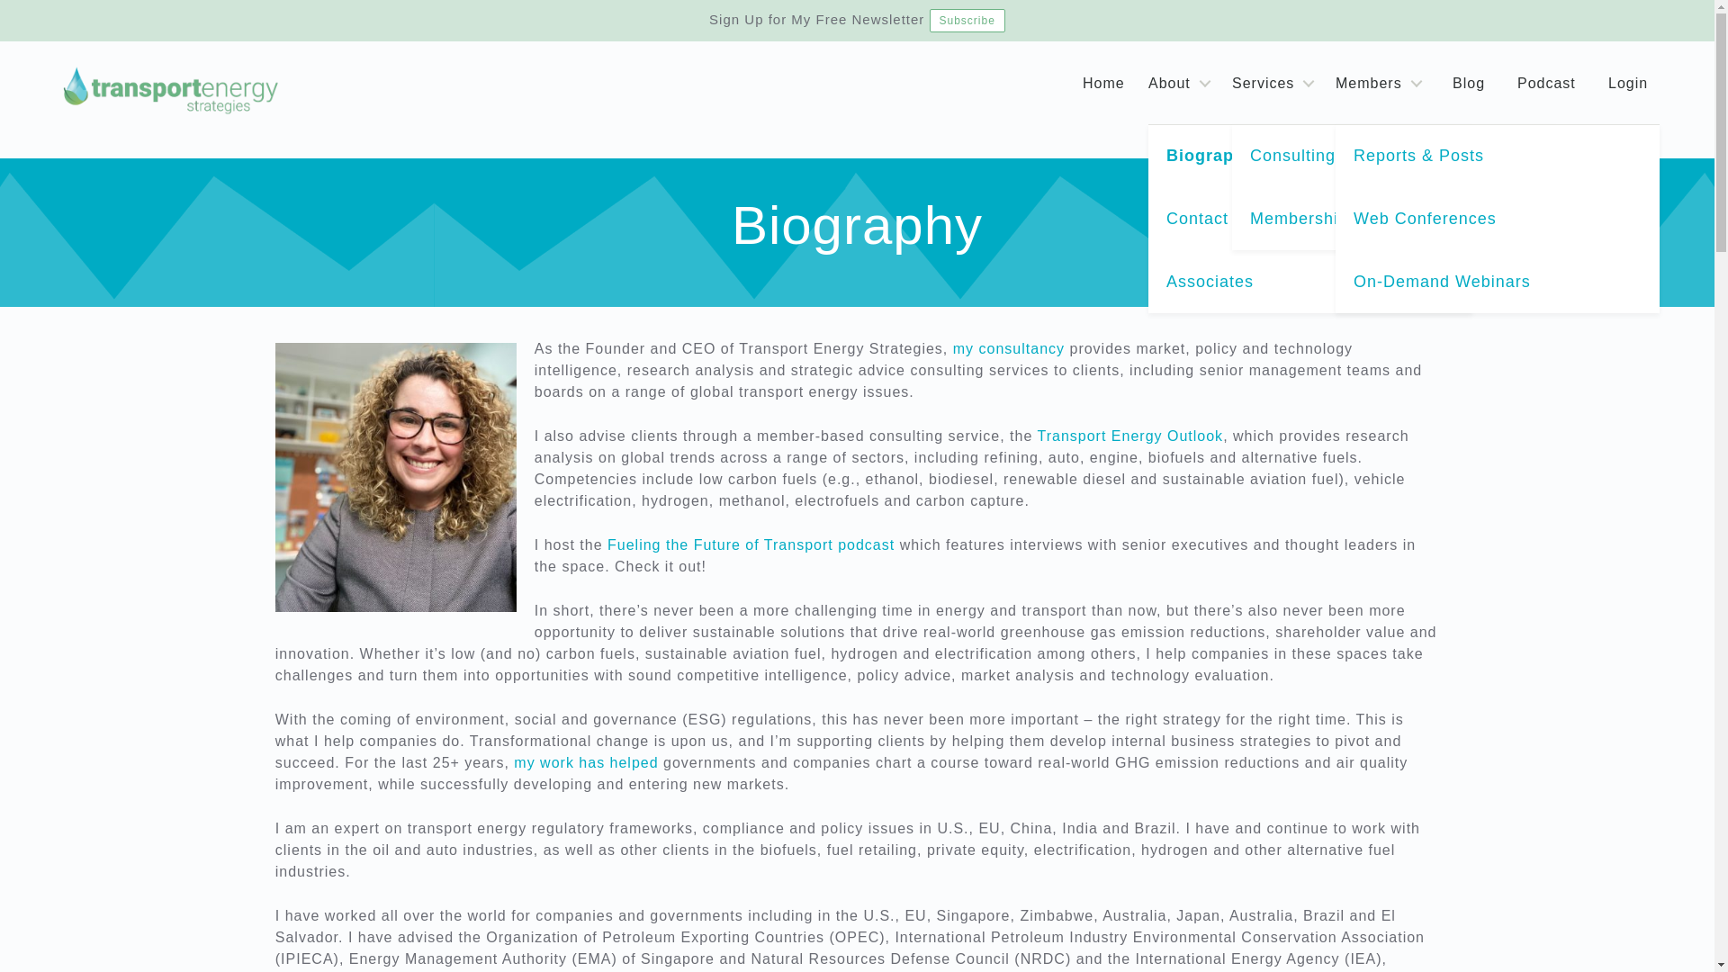  Describe the element at coordinates (585, 763) in the screenshot. I see `my work has helped` at that location.